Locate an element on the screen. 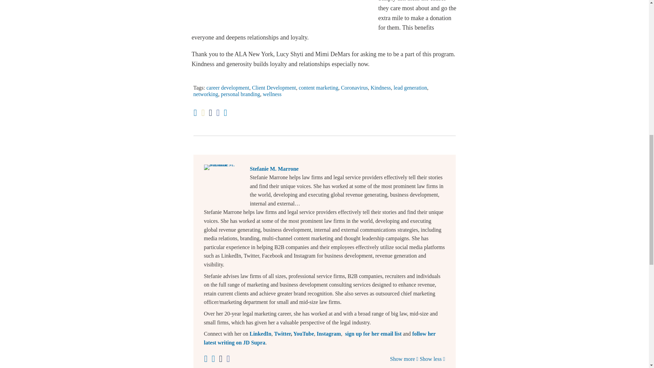  lead generation is located at coordinates (410, 88).